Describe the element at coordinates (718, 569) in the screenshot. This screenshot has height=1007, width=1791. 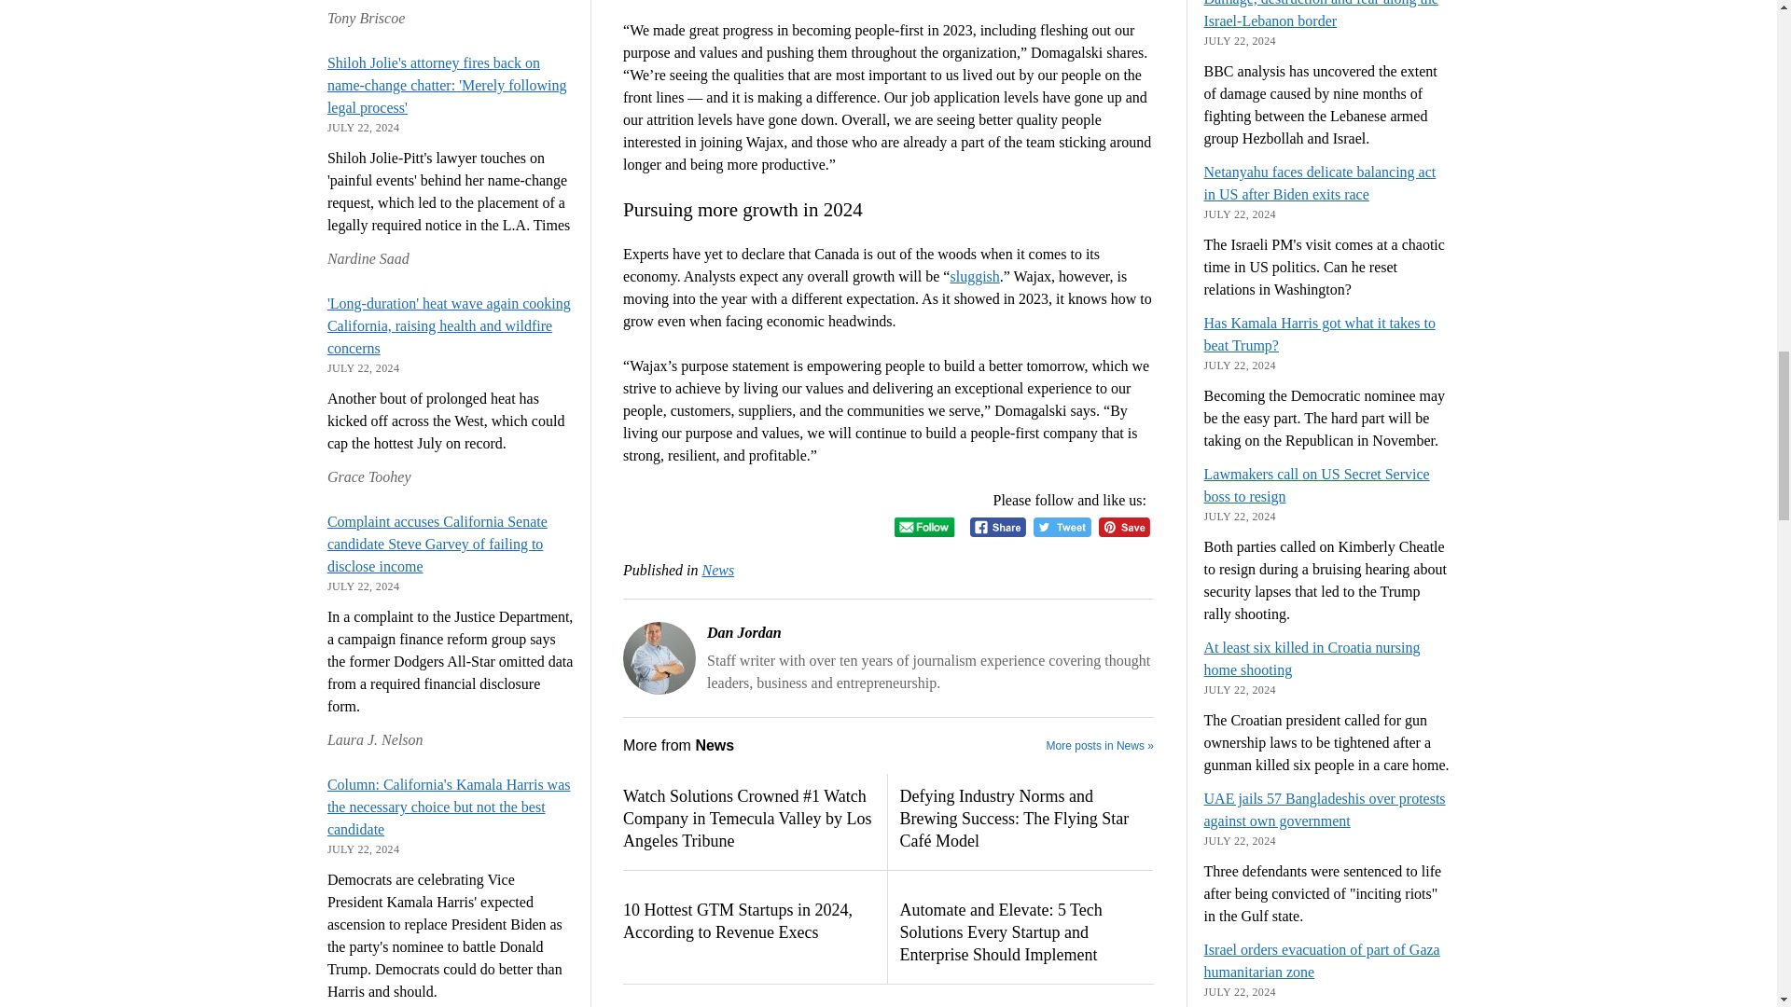
I see `View all posts in News` at that location.